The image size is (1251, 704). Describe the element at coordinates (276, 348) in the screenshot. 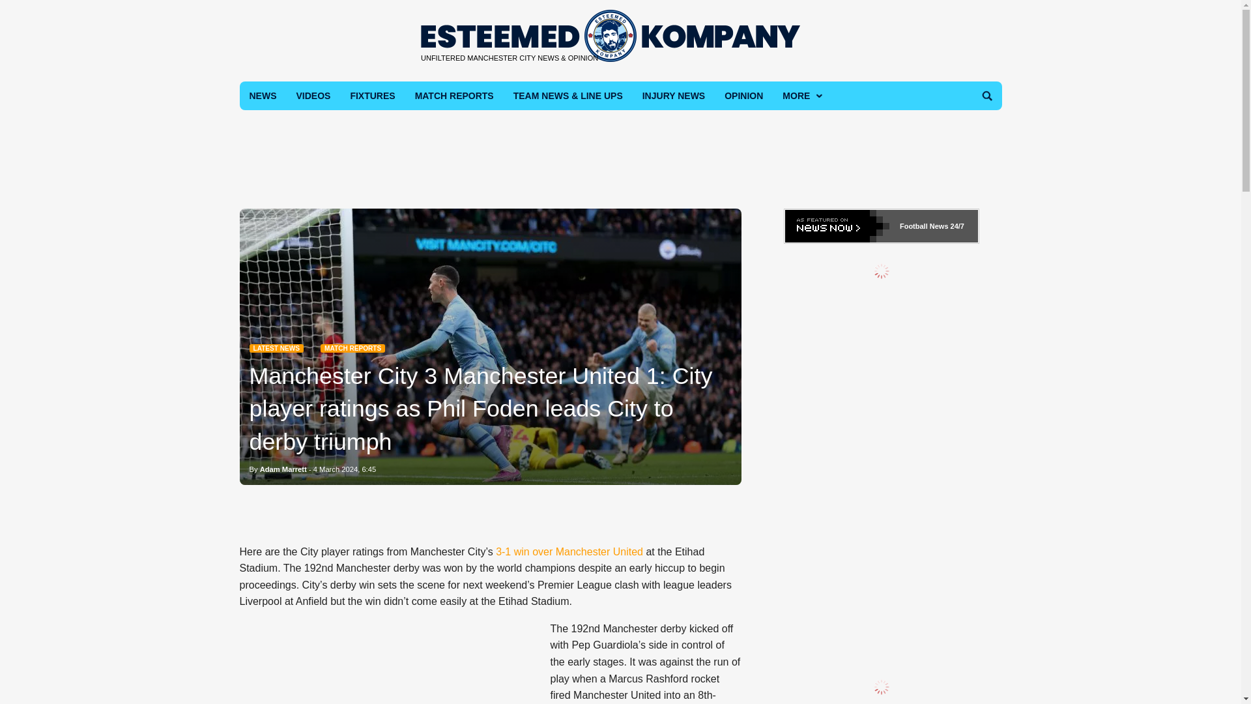

I see `Latest Latest News News` at that location.